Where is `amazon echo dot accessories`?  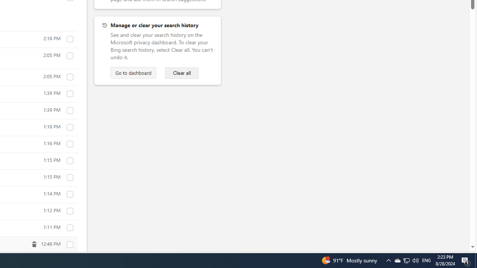
amazon echo dot accessories is located at coordinates (70, 144).